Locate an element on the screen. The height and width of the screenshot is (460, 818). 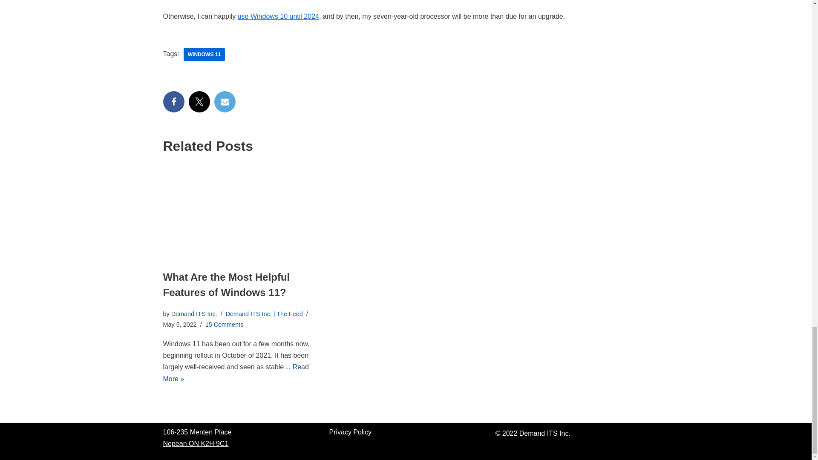
Posts by Demand ITS Inc. is located at coordinates (194, 314).